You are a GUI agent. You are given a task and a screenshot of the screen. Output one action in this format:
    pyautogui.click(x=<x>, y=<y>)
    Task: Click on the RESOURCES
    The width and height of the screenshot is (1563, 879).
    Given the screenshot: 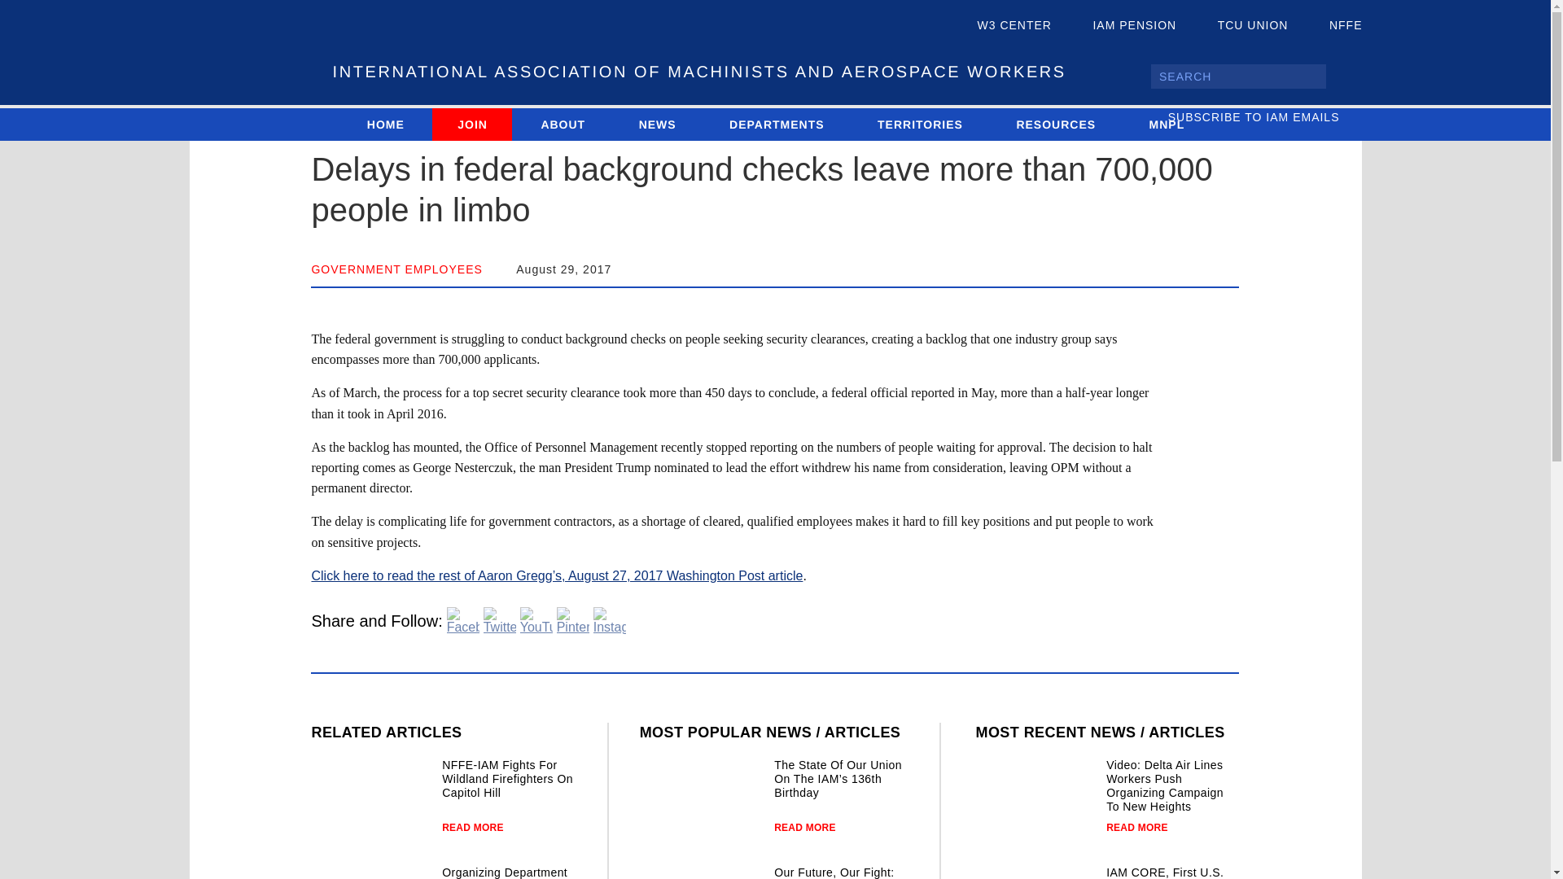 What is the action you would take?
    pyautogui.click(x=1055, y=124)
    